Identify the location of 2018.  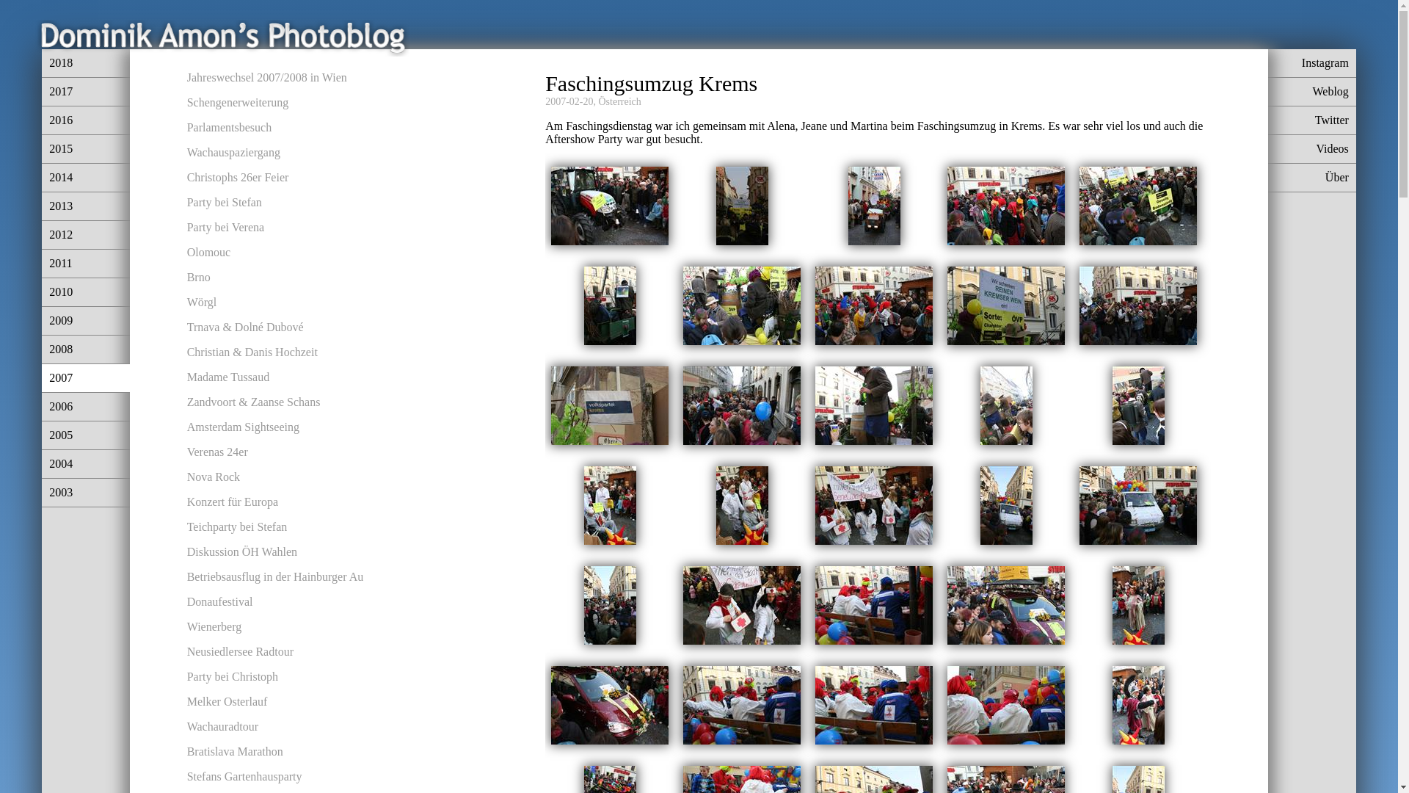
(86, 63).